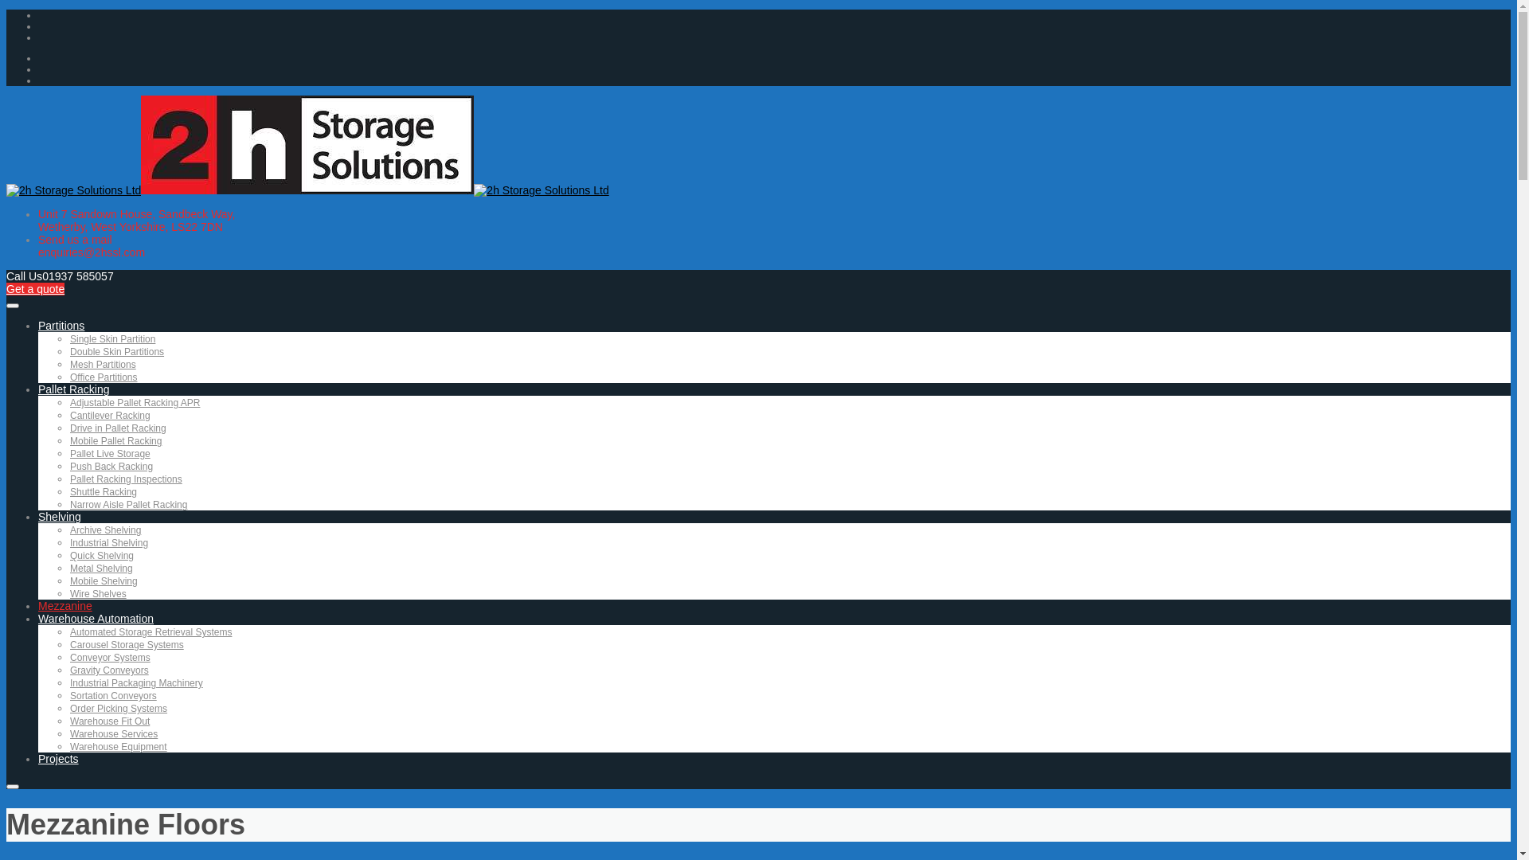  I want to click on Pallet Live Storage, so click(110, 454).